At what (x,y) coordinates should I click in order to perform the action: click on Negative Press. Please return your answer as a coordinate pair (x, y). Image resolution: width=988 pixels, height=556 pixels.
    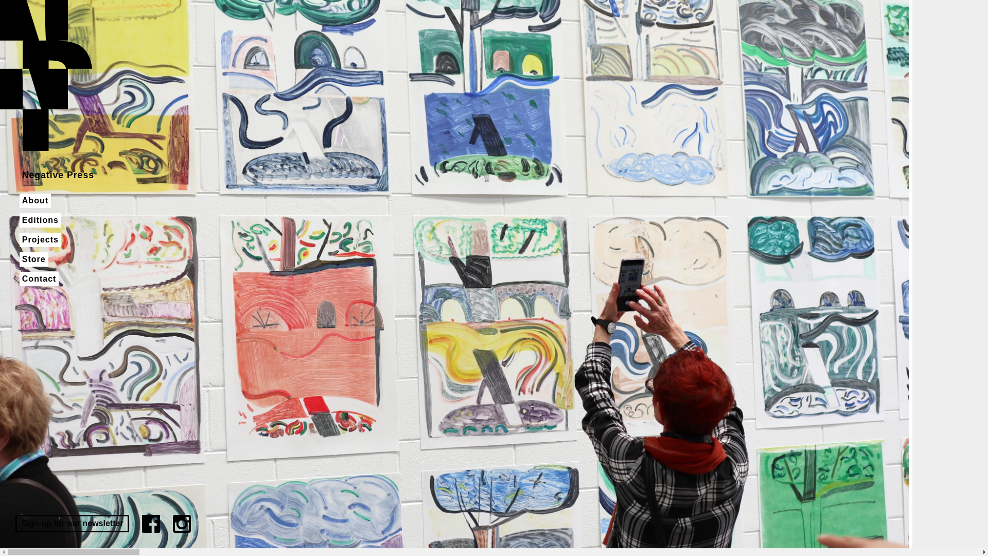
    Looking at the image, I should click on (58, 175).